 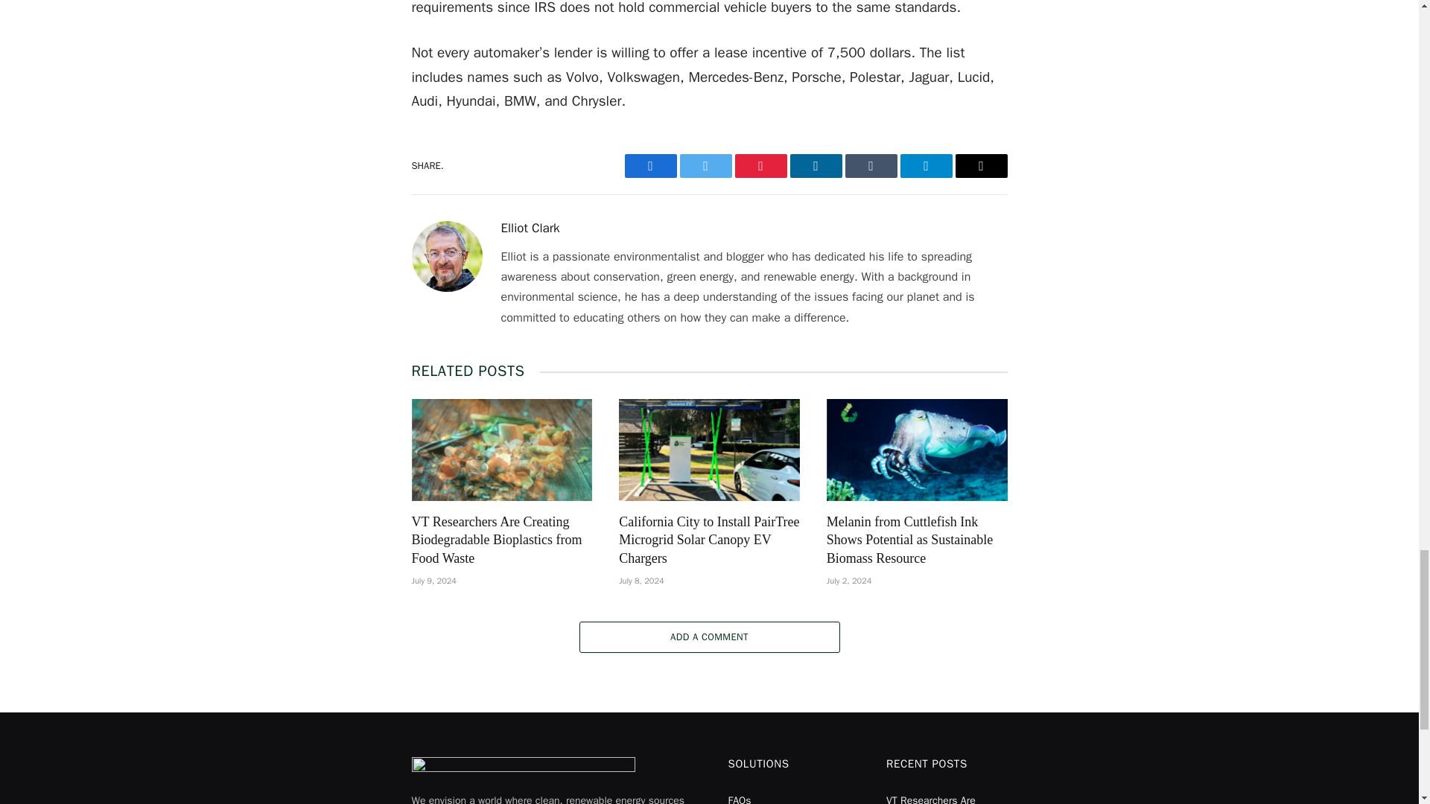 I want to click on LinkedIn, so click(x=815, y=165).